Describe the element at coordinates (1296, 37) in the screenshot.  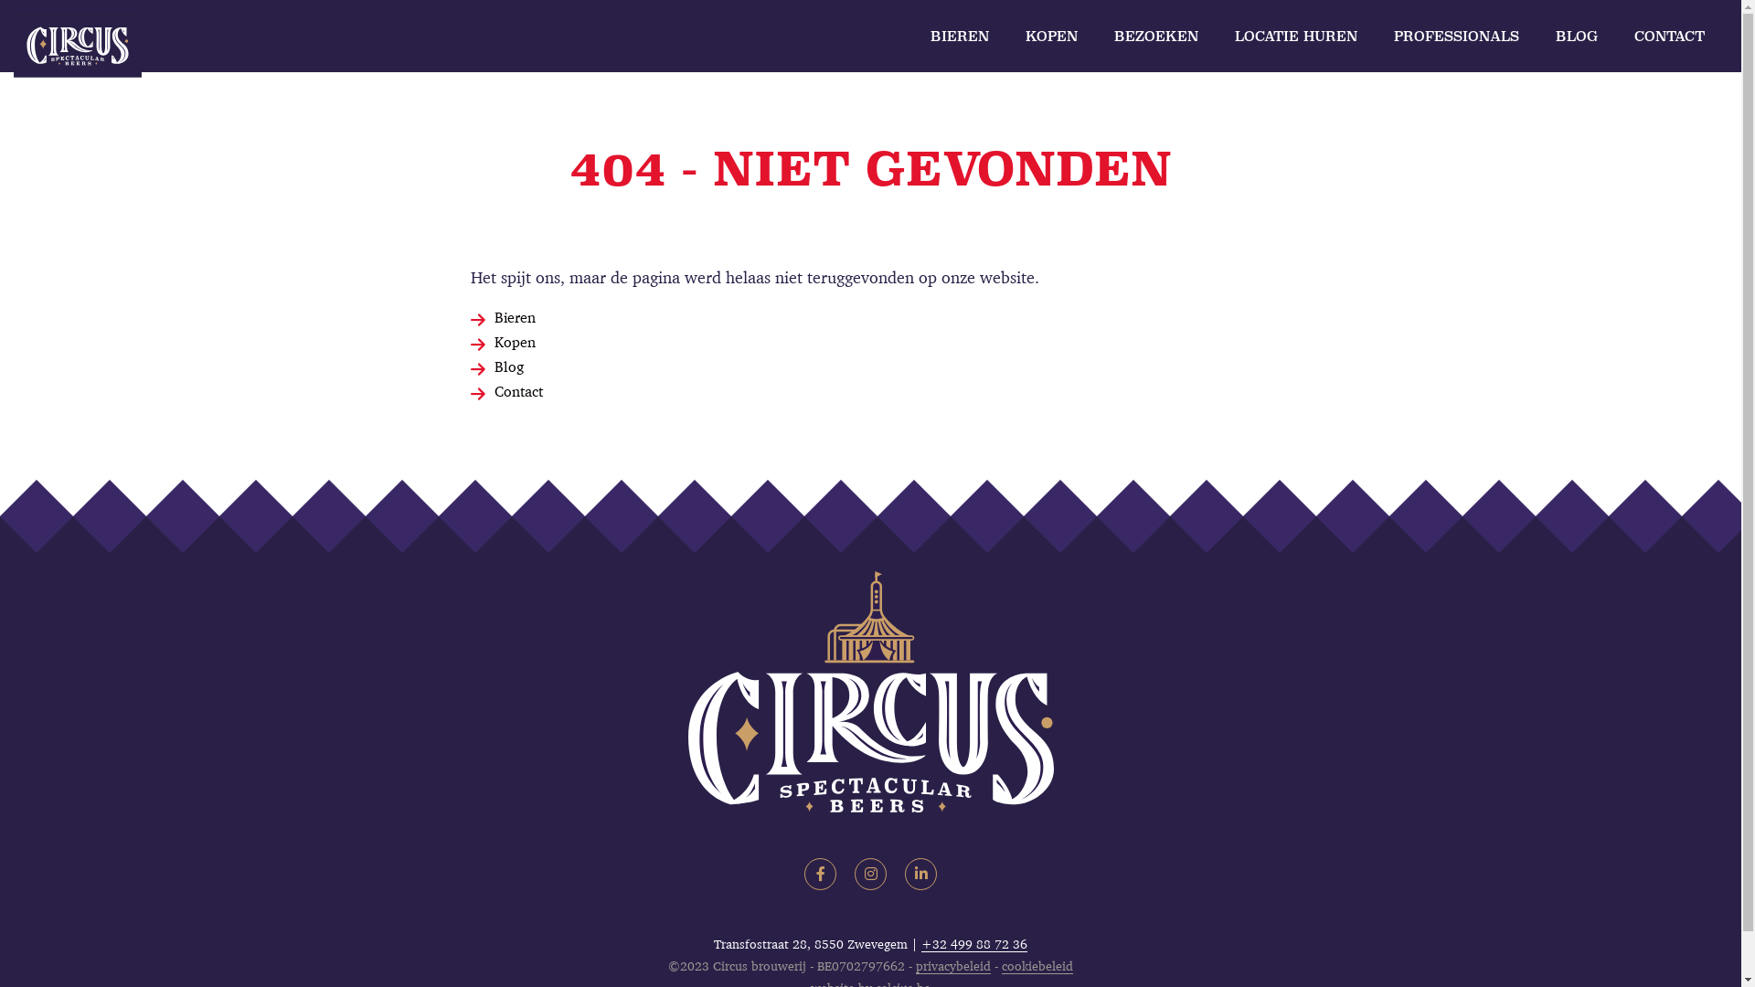
I see `LOCATIE HUREN` at that location.